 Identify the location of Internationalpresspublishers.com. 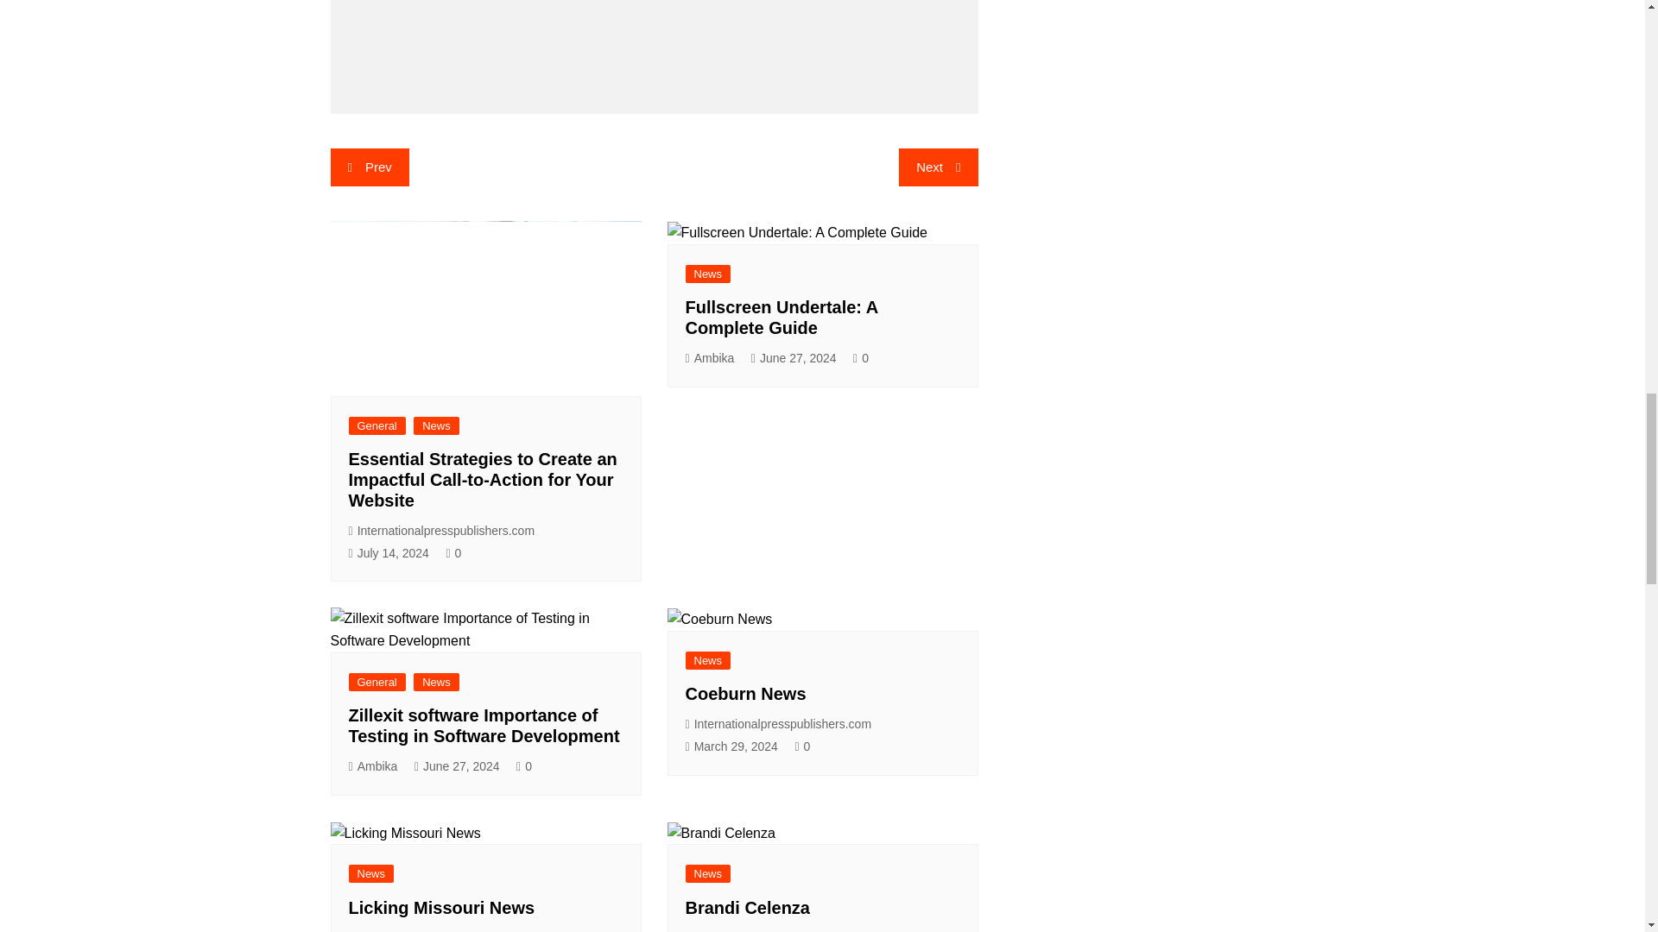
(442, 531).